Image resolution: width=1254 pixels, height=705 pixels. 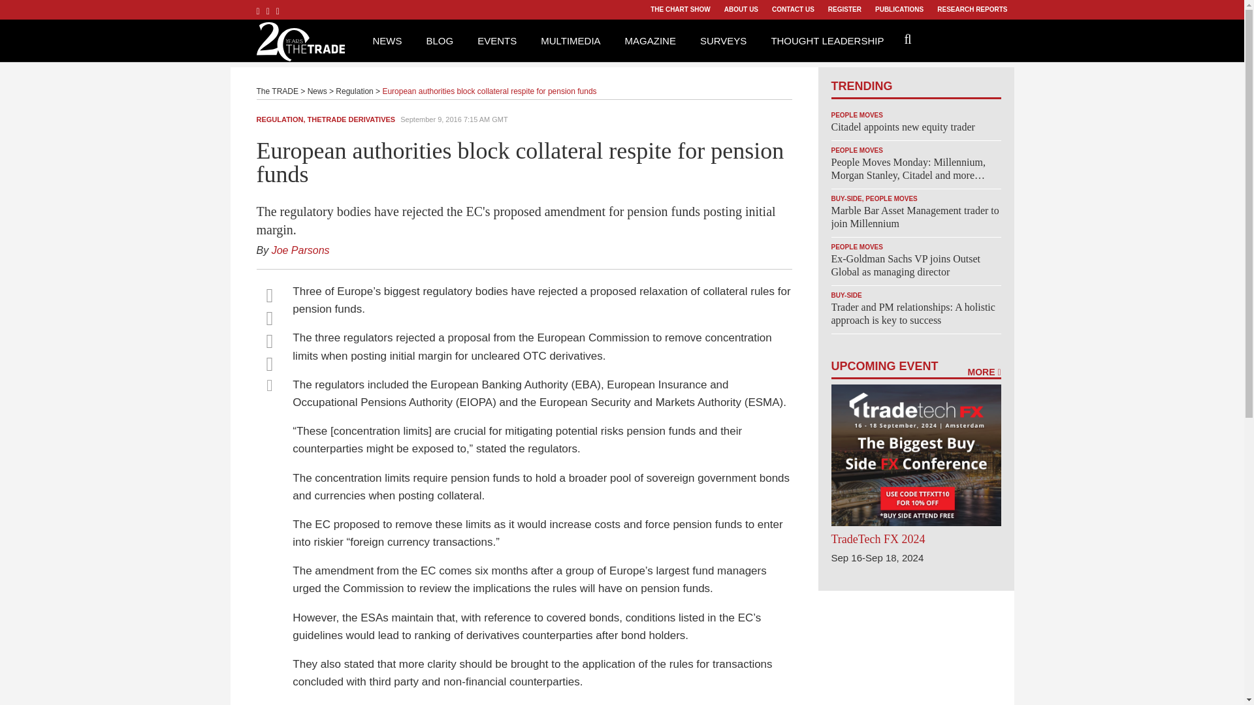 I want to click on ABOUT US, so click(x=741, y=10).